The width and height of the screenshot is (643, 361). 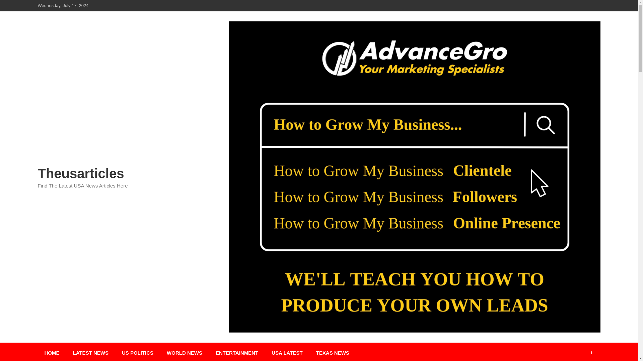 I want to click on TEXAS NEWS, so click(x=333, y=352).